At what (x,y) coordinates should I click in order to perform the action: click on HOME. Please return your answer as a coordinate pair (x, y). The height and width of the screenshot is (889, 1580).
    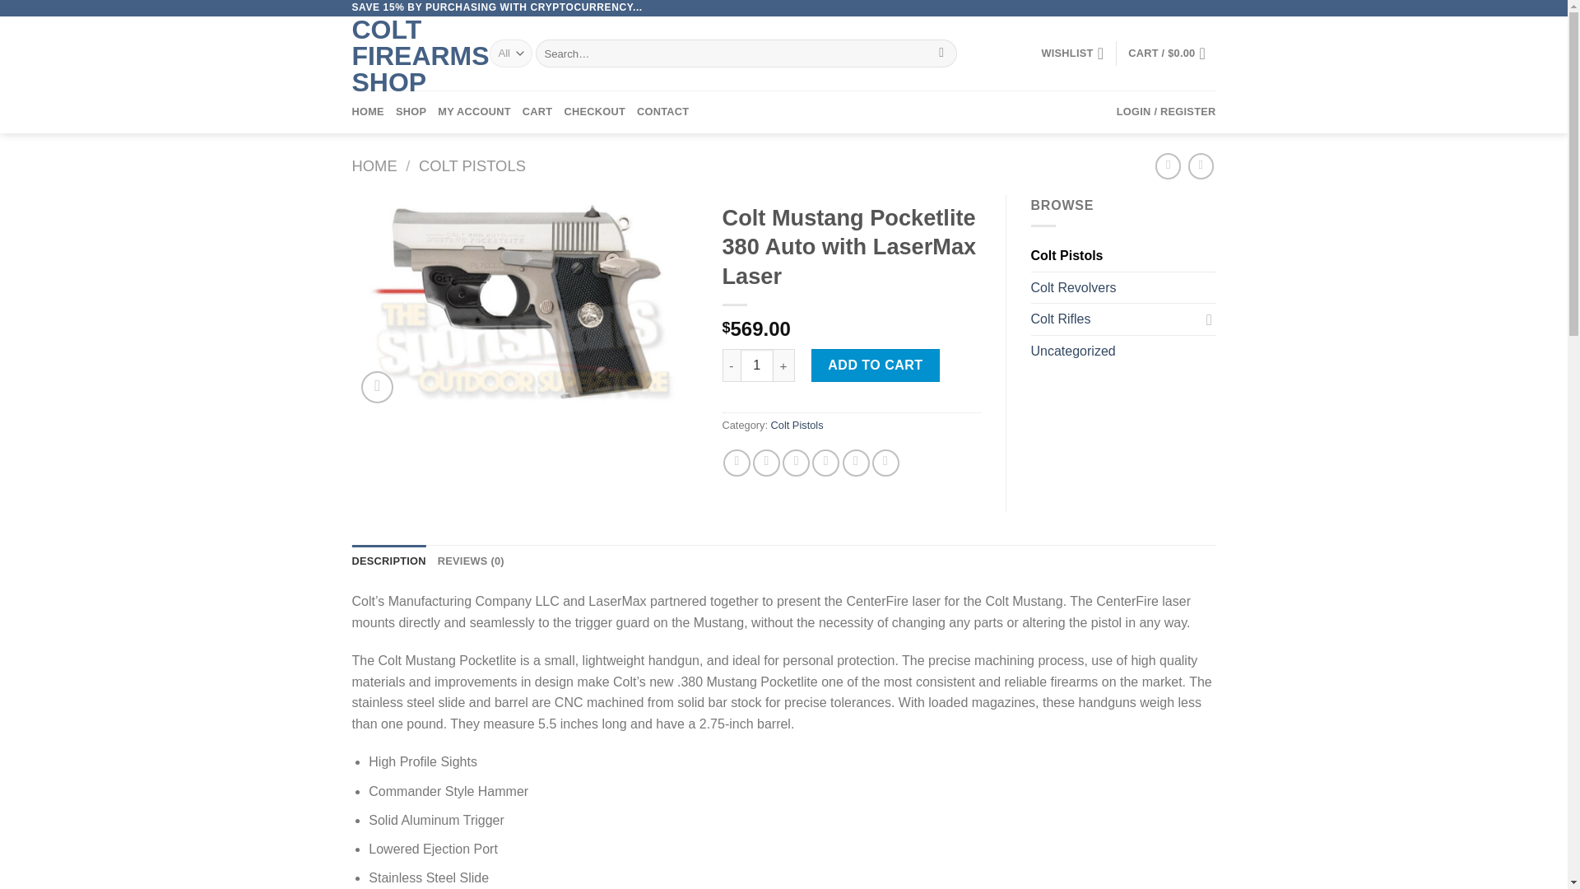
    Looking at the image, I should click on (368, 112).